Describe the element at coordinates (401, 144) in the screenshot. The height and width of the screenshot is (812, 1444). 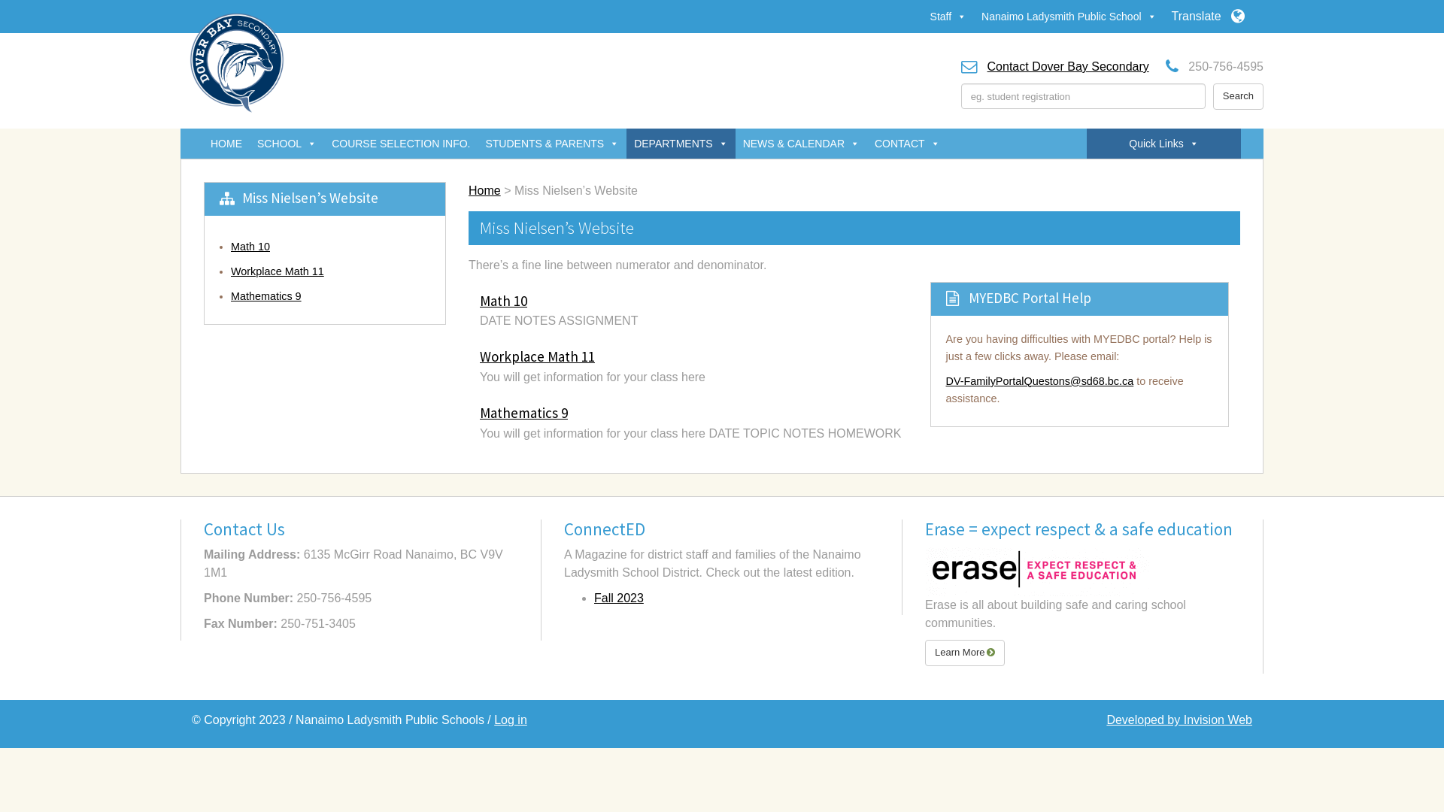
I see `COURSE SELECTION INFO.` at that location.